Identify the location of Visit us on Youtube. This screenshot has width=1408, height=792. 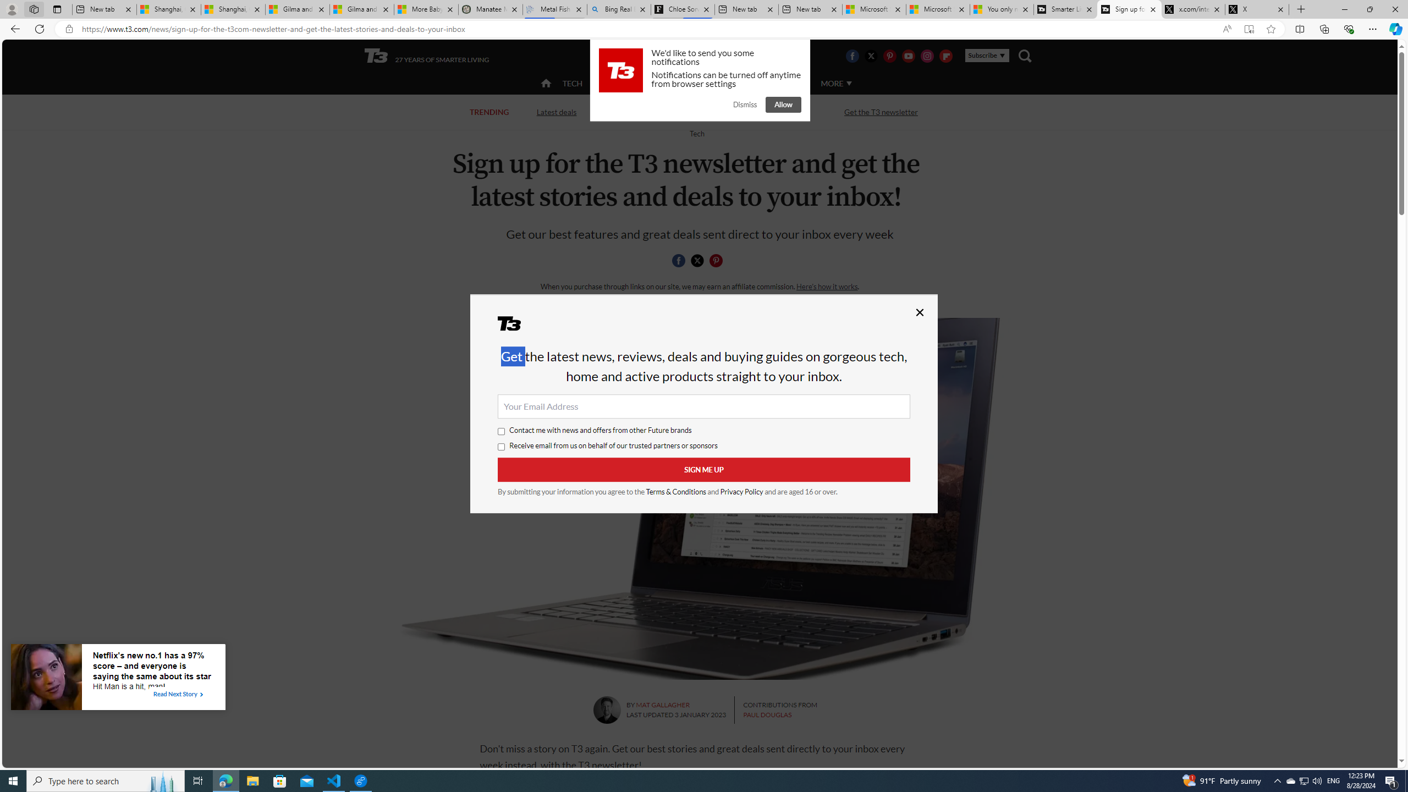
(908, 56).